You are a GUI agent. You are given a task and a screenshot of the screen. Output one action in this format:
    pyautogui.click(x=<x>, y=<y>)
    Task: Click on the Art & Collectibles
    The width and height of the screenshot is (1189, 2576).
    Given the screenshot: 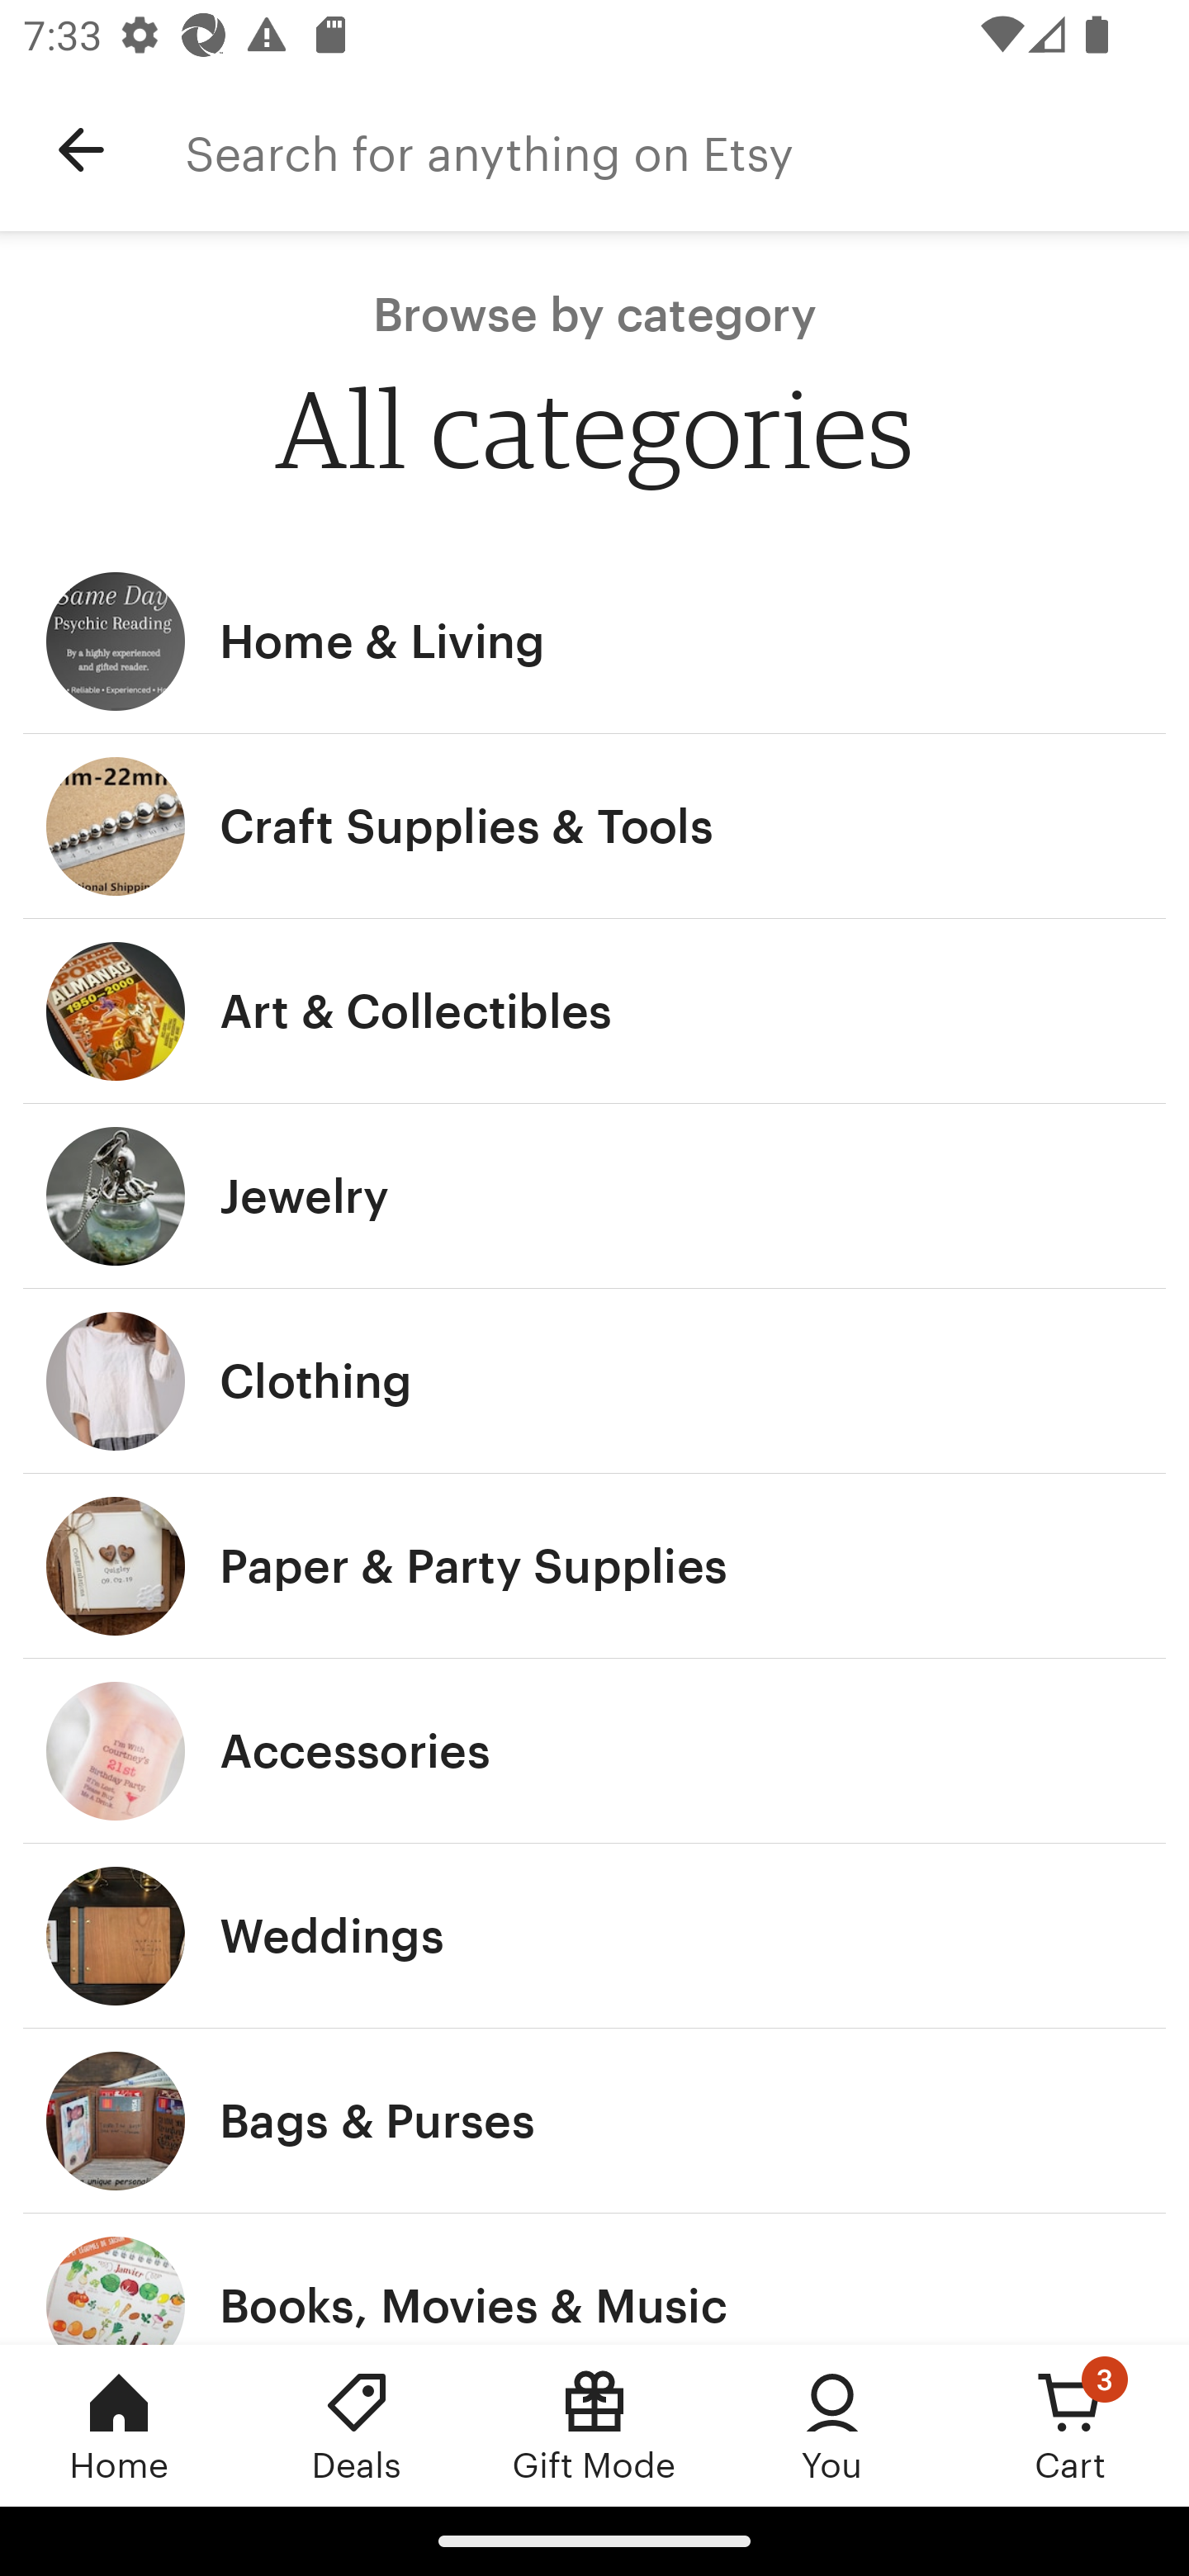 What is the action you would take?
    pyautogui.click(x=594, y=1012)
    